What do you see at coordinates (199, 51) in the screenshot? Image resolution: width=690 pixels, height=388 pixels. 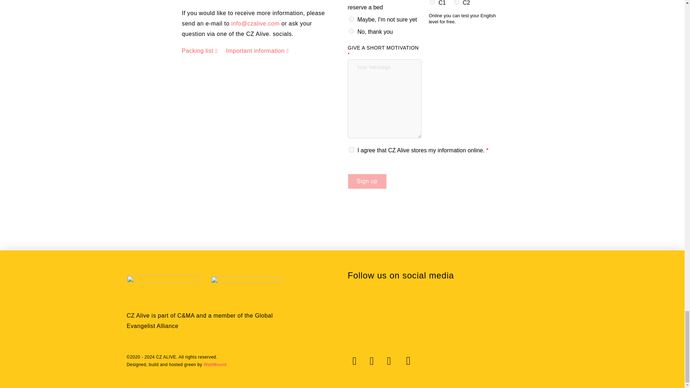 I see `Packing list` at bounding box center [199, 51].